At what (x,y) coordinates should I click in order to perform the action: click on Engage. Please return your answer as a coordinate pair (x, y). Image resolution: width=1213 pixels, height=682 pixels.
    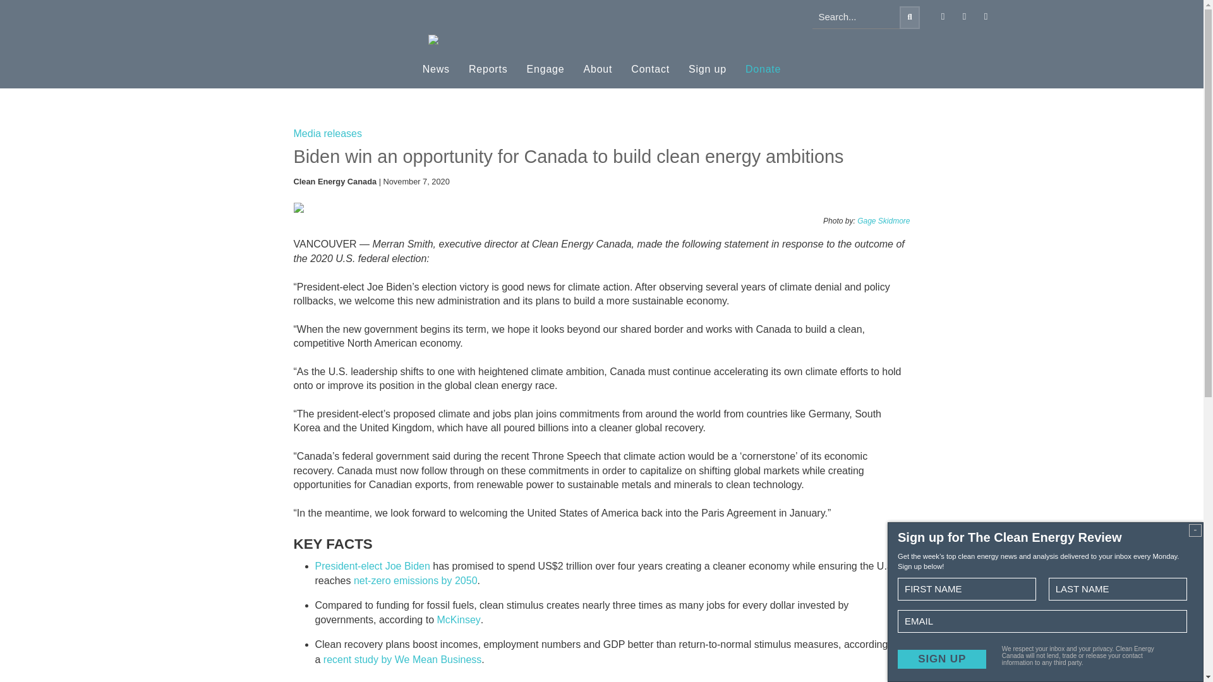
    Looking at the image, I should click on (546, 69).